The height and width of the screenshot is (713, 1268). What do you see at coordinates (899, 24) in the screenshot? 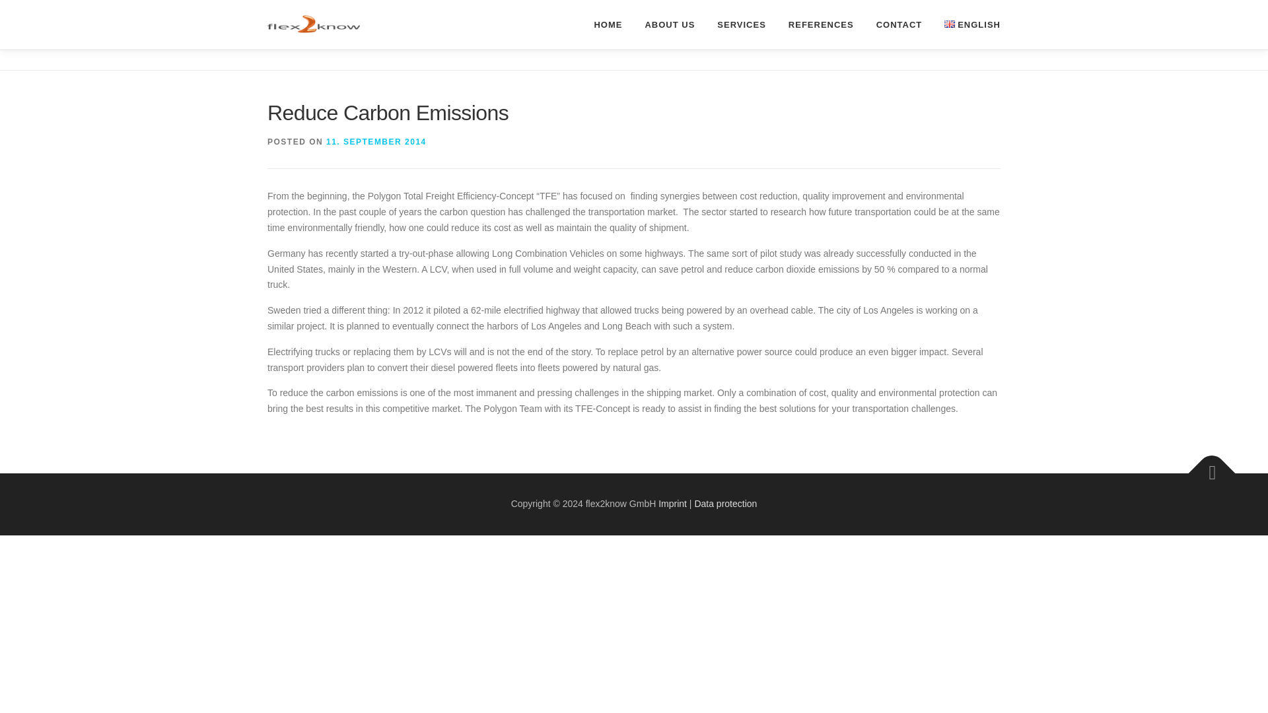
I see `CONTACT` at bounding box center [899, 24].